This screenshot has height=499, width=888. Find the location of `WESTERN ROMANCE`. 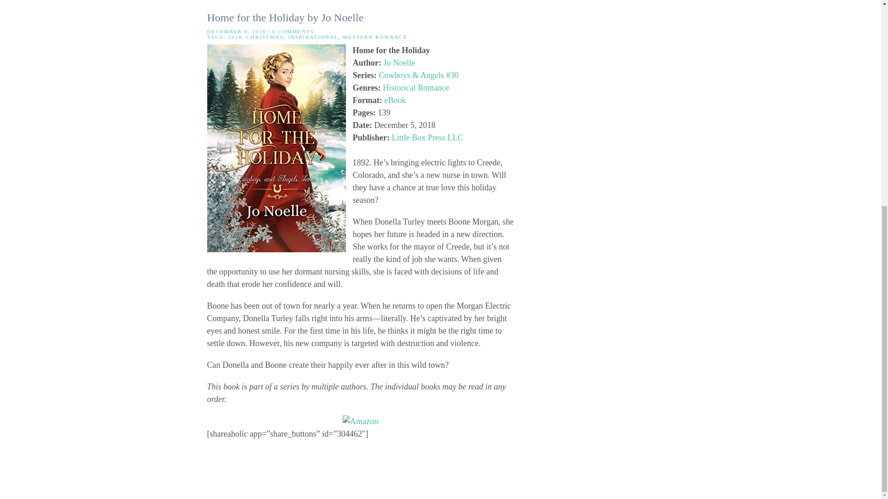

WESTERN ROMANCE is located at coordinates (375, 37).